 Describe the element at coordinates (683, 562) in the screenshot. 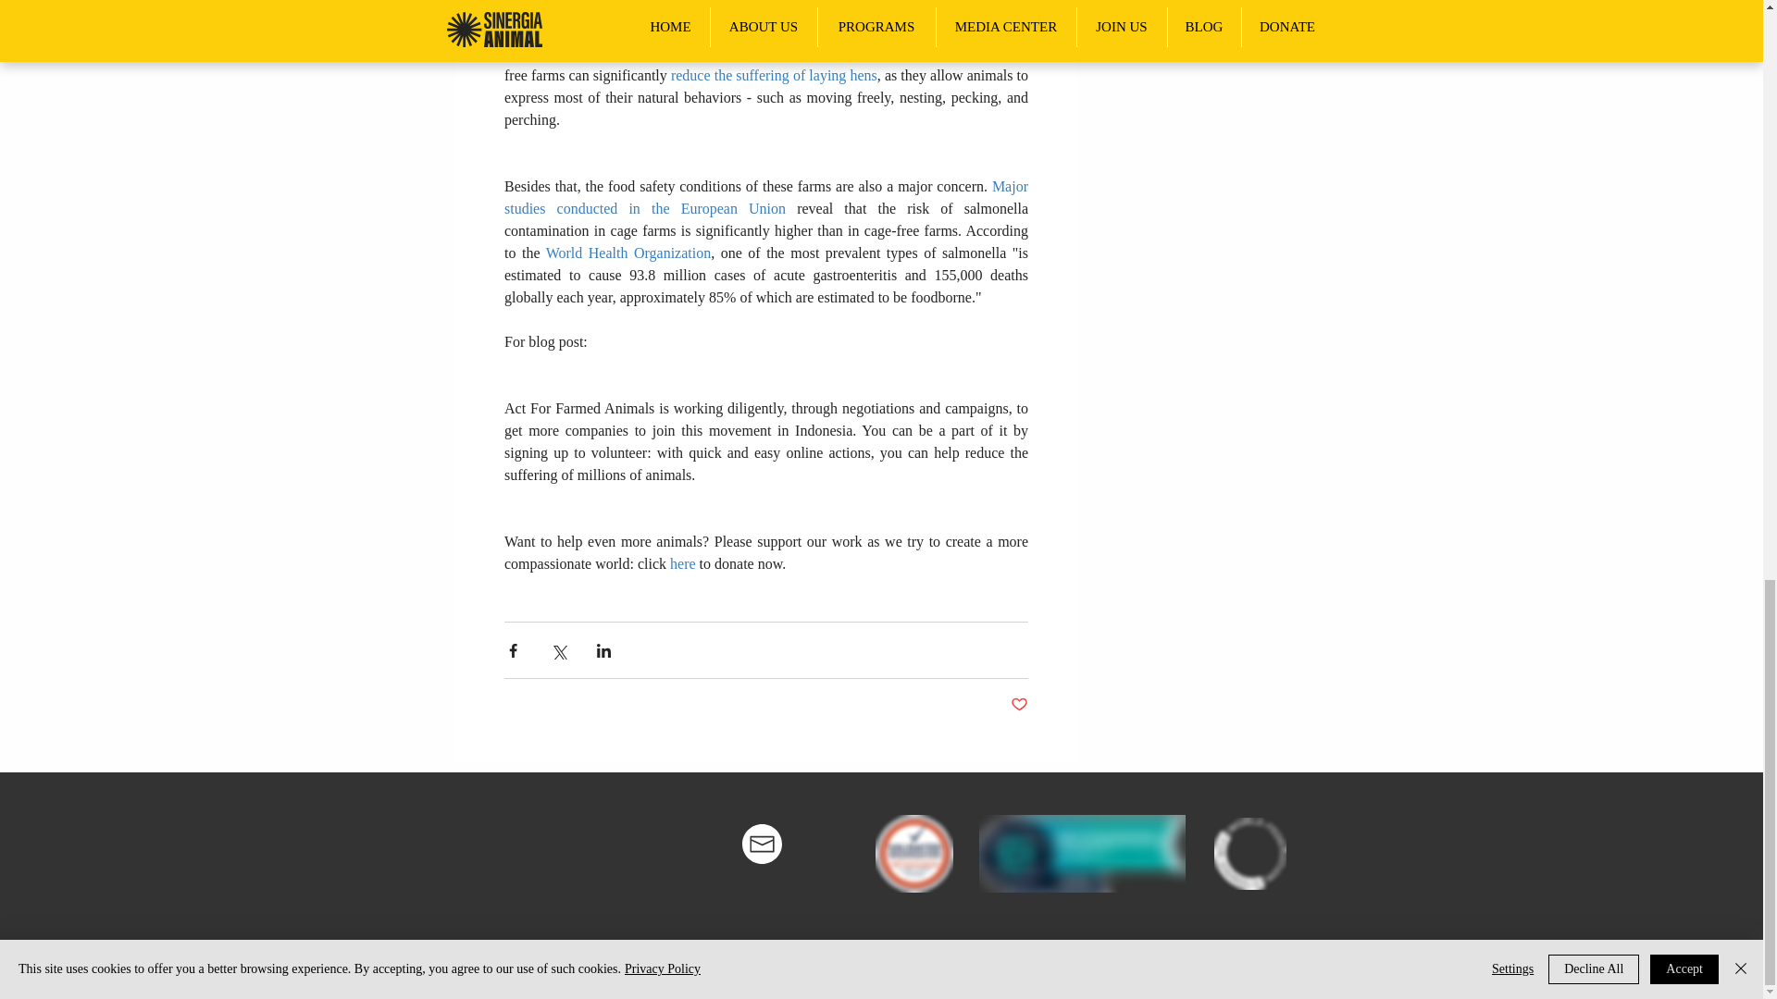

I see `here` at that location.